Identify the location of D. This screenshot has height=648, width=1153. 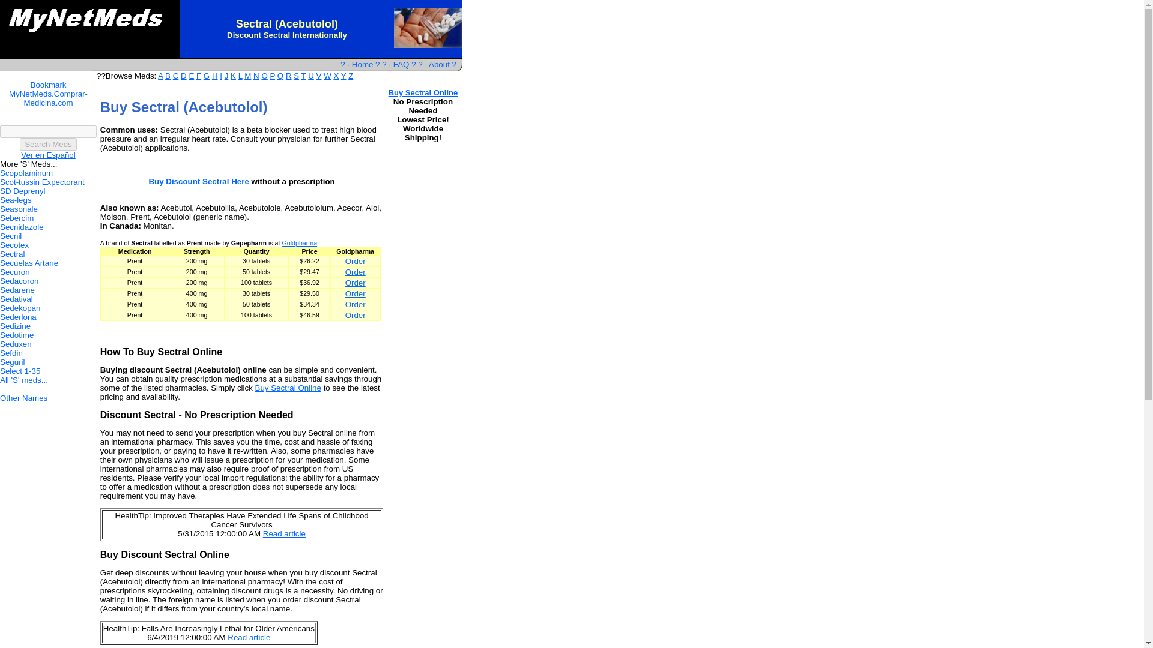
(184, 76).